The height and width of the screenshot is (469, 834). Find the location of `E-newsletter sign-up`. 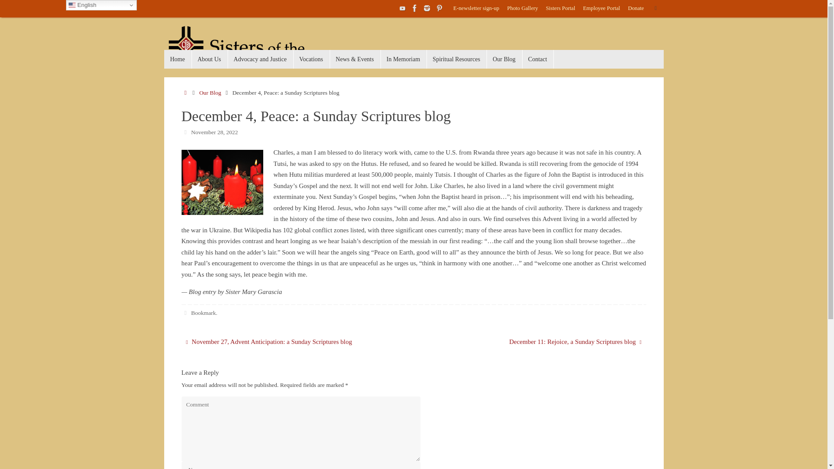

E-newsletter sign-up is located at coordinates (476, 9).